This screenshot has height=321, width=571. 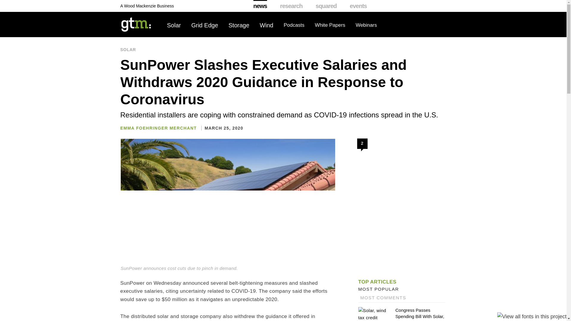 What do you see at coordinates (266, 25) in the screenshot?
I see `Wind` at bounding box center [266, 25].